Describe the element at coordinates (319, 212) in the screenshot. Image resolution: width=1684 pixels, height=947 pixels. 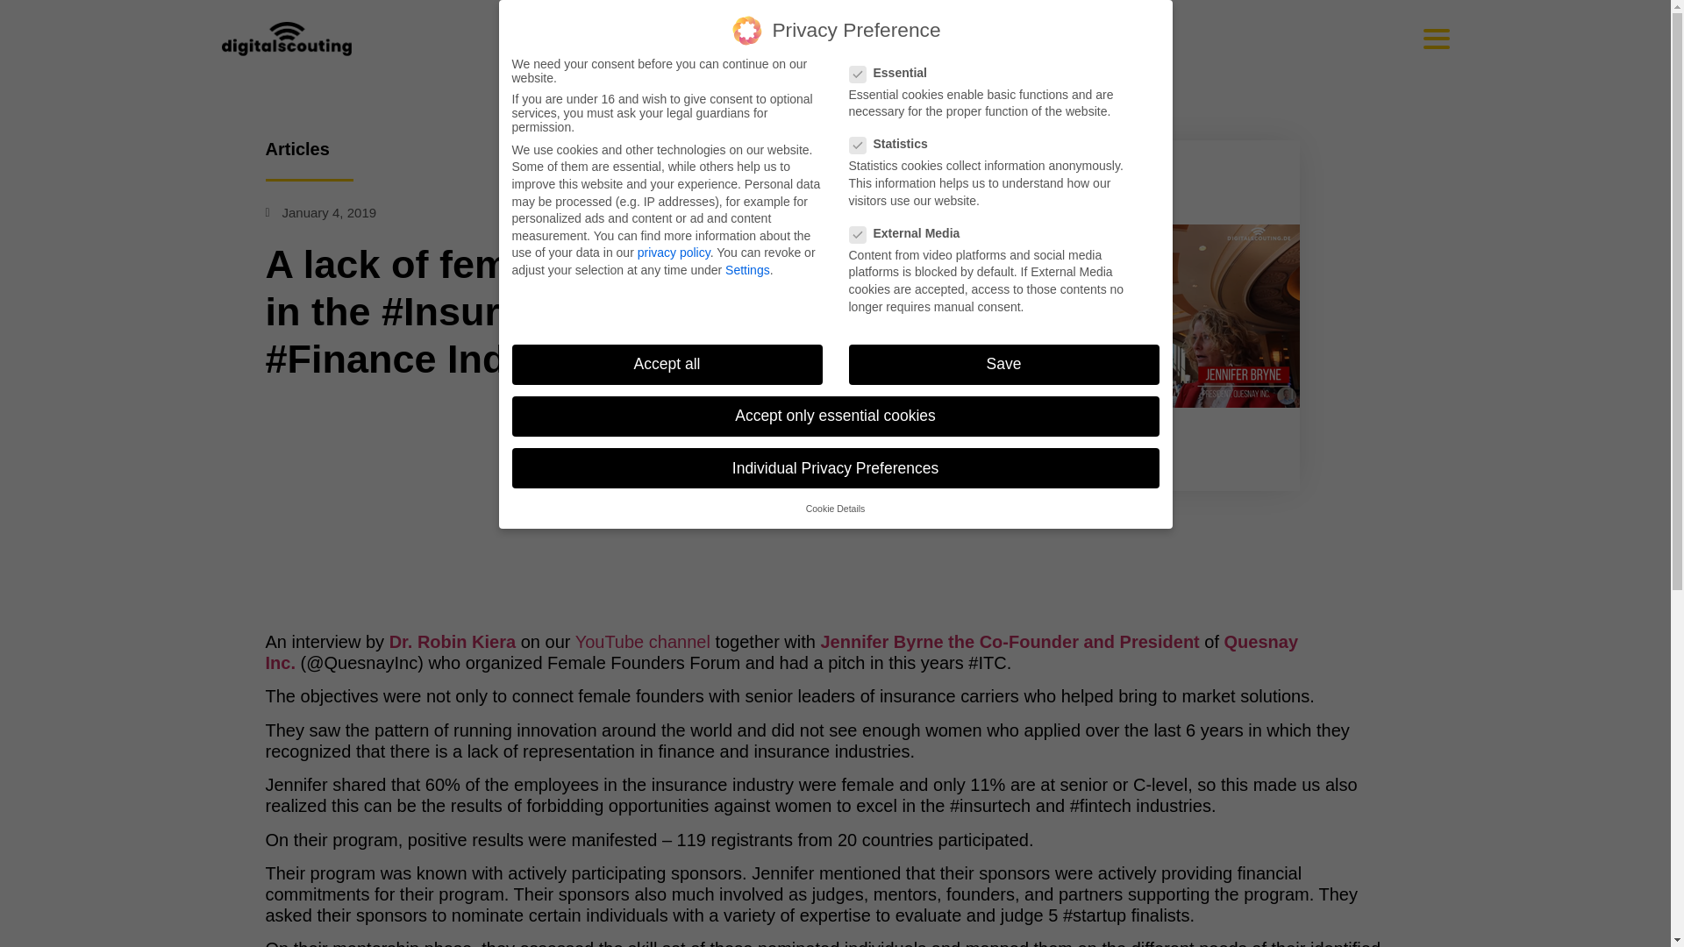
I see `January 4, 2019` at that location.